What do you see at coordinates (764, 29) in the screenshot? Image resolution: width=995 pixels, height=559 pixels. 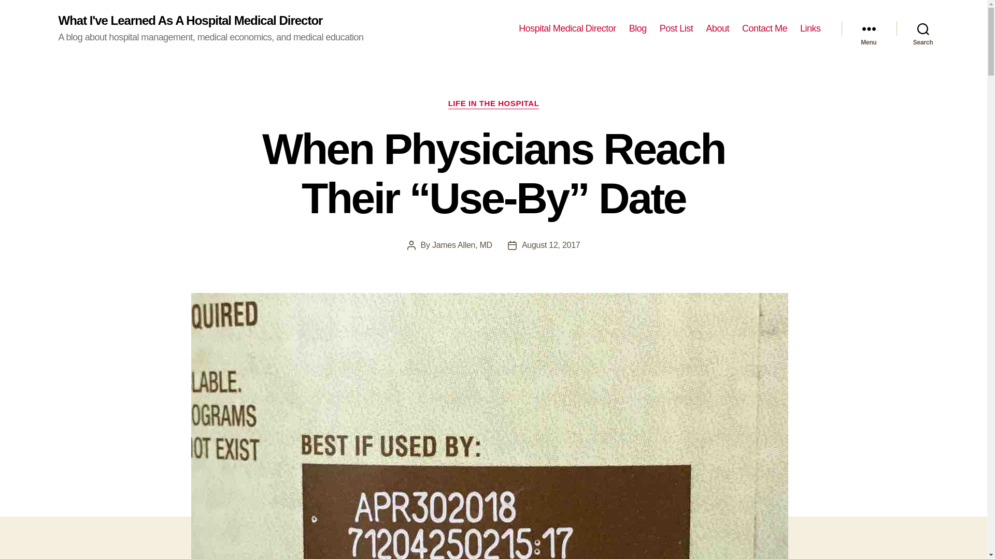 I see `Contact Me` at bounding box center [764, 29].